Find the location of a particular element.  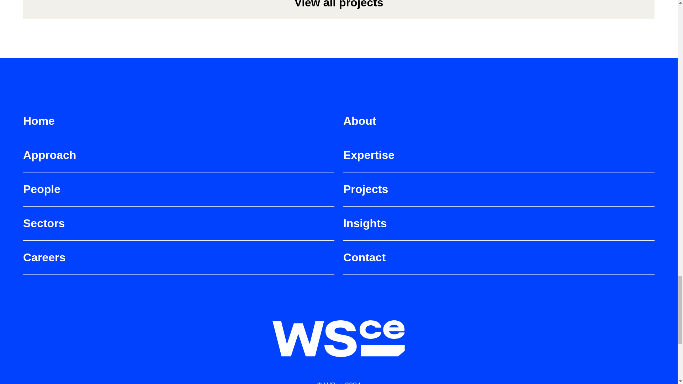

View all projects is located at coordinates (339, 10).